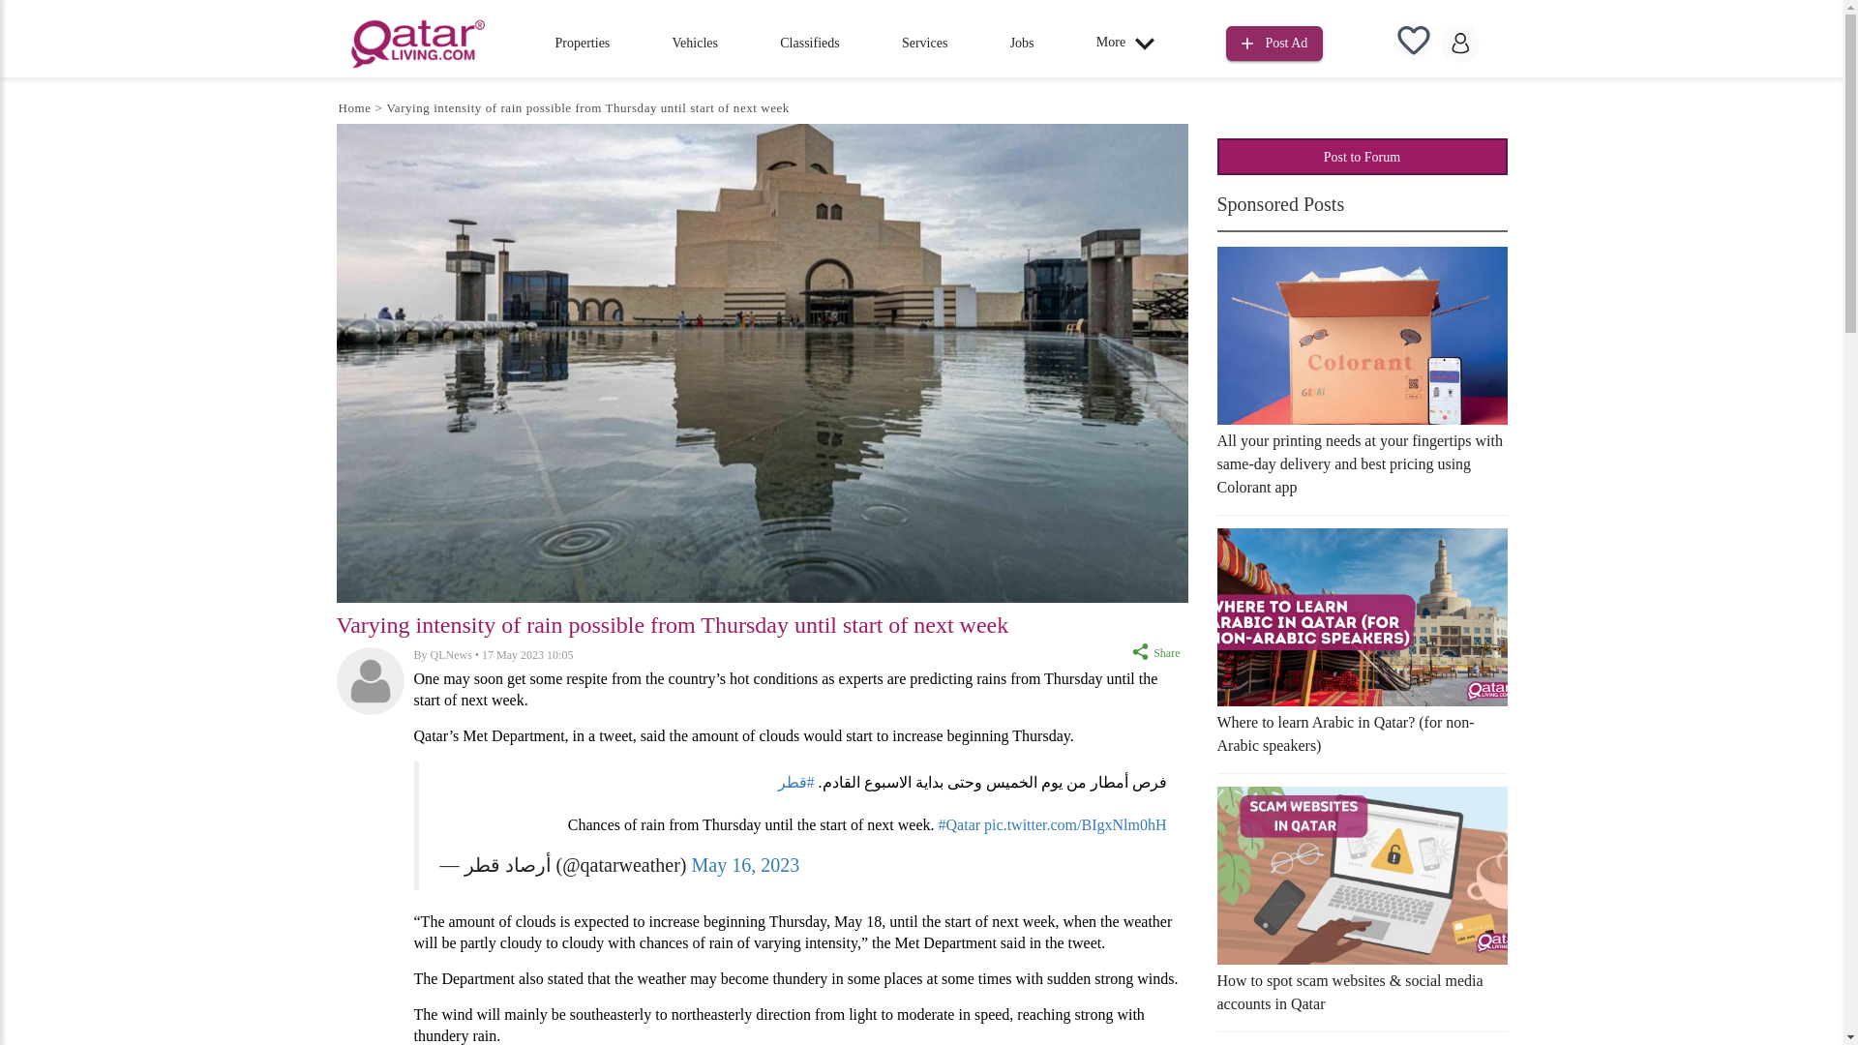 The height and width of the screenshot is (1045, 1858). Describe the element at coordinates (1274, 41) in the screenshot. I see `Post Ad` at that location.